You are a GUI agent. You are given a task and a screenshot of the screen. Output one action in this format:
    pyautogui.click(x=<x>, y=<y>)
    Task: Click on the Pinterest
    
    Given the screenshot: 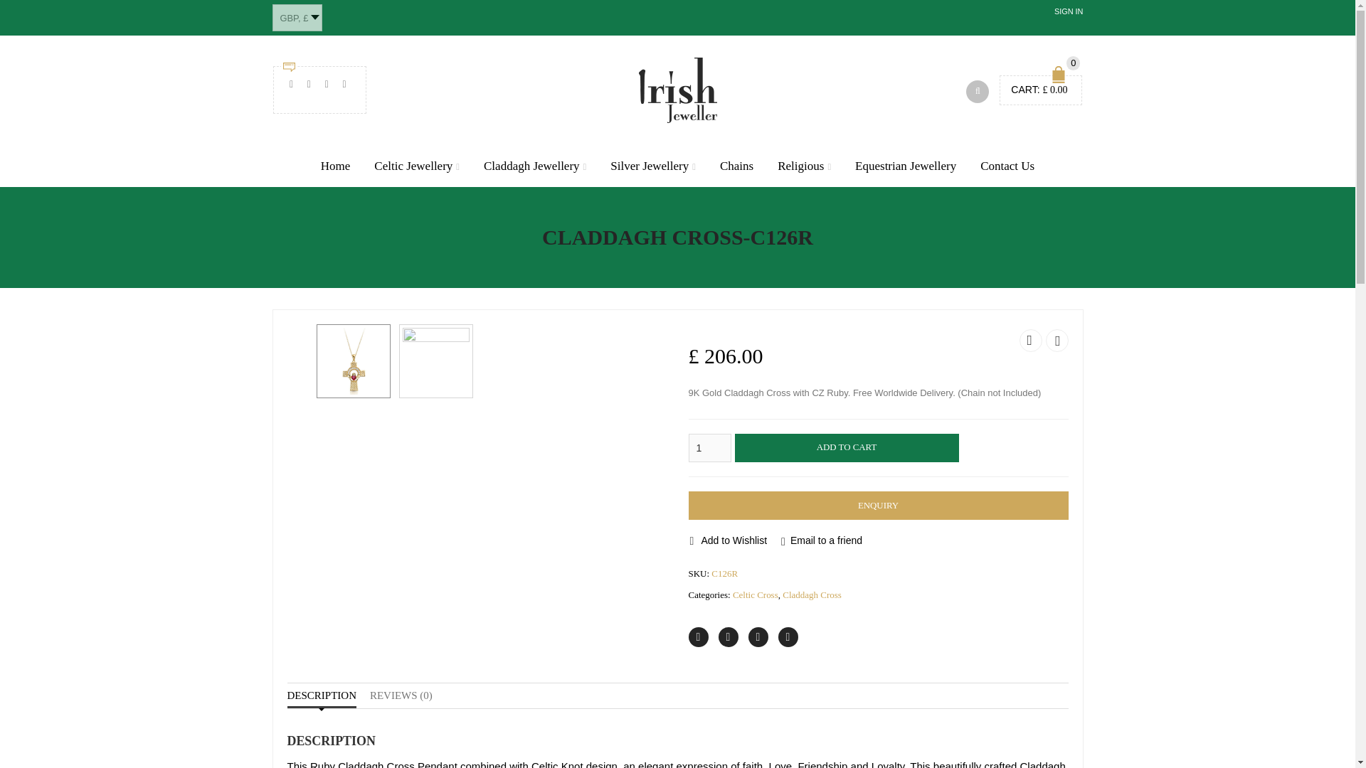 What is the action you would take?
    pyautogui.click(x=326, y=84)
    